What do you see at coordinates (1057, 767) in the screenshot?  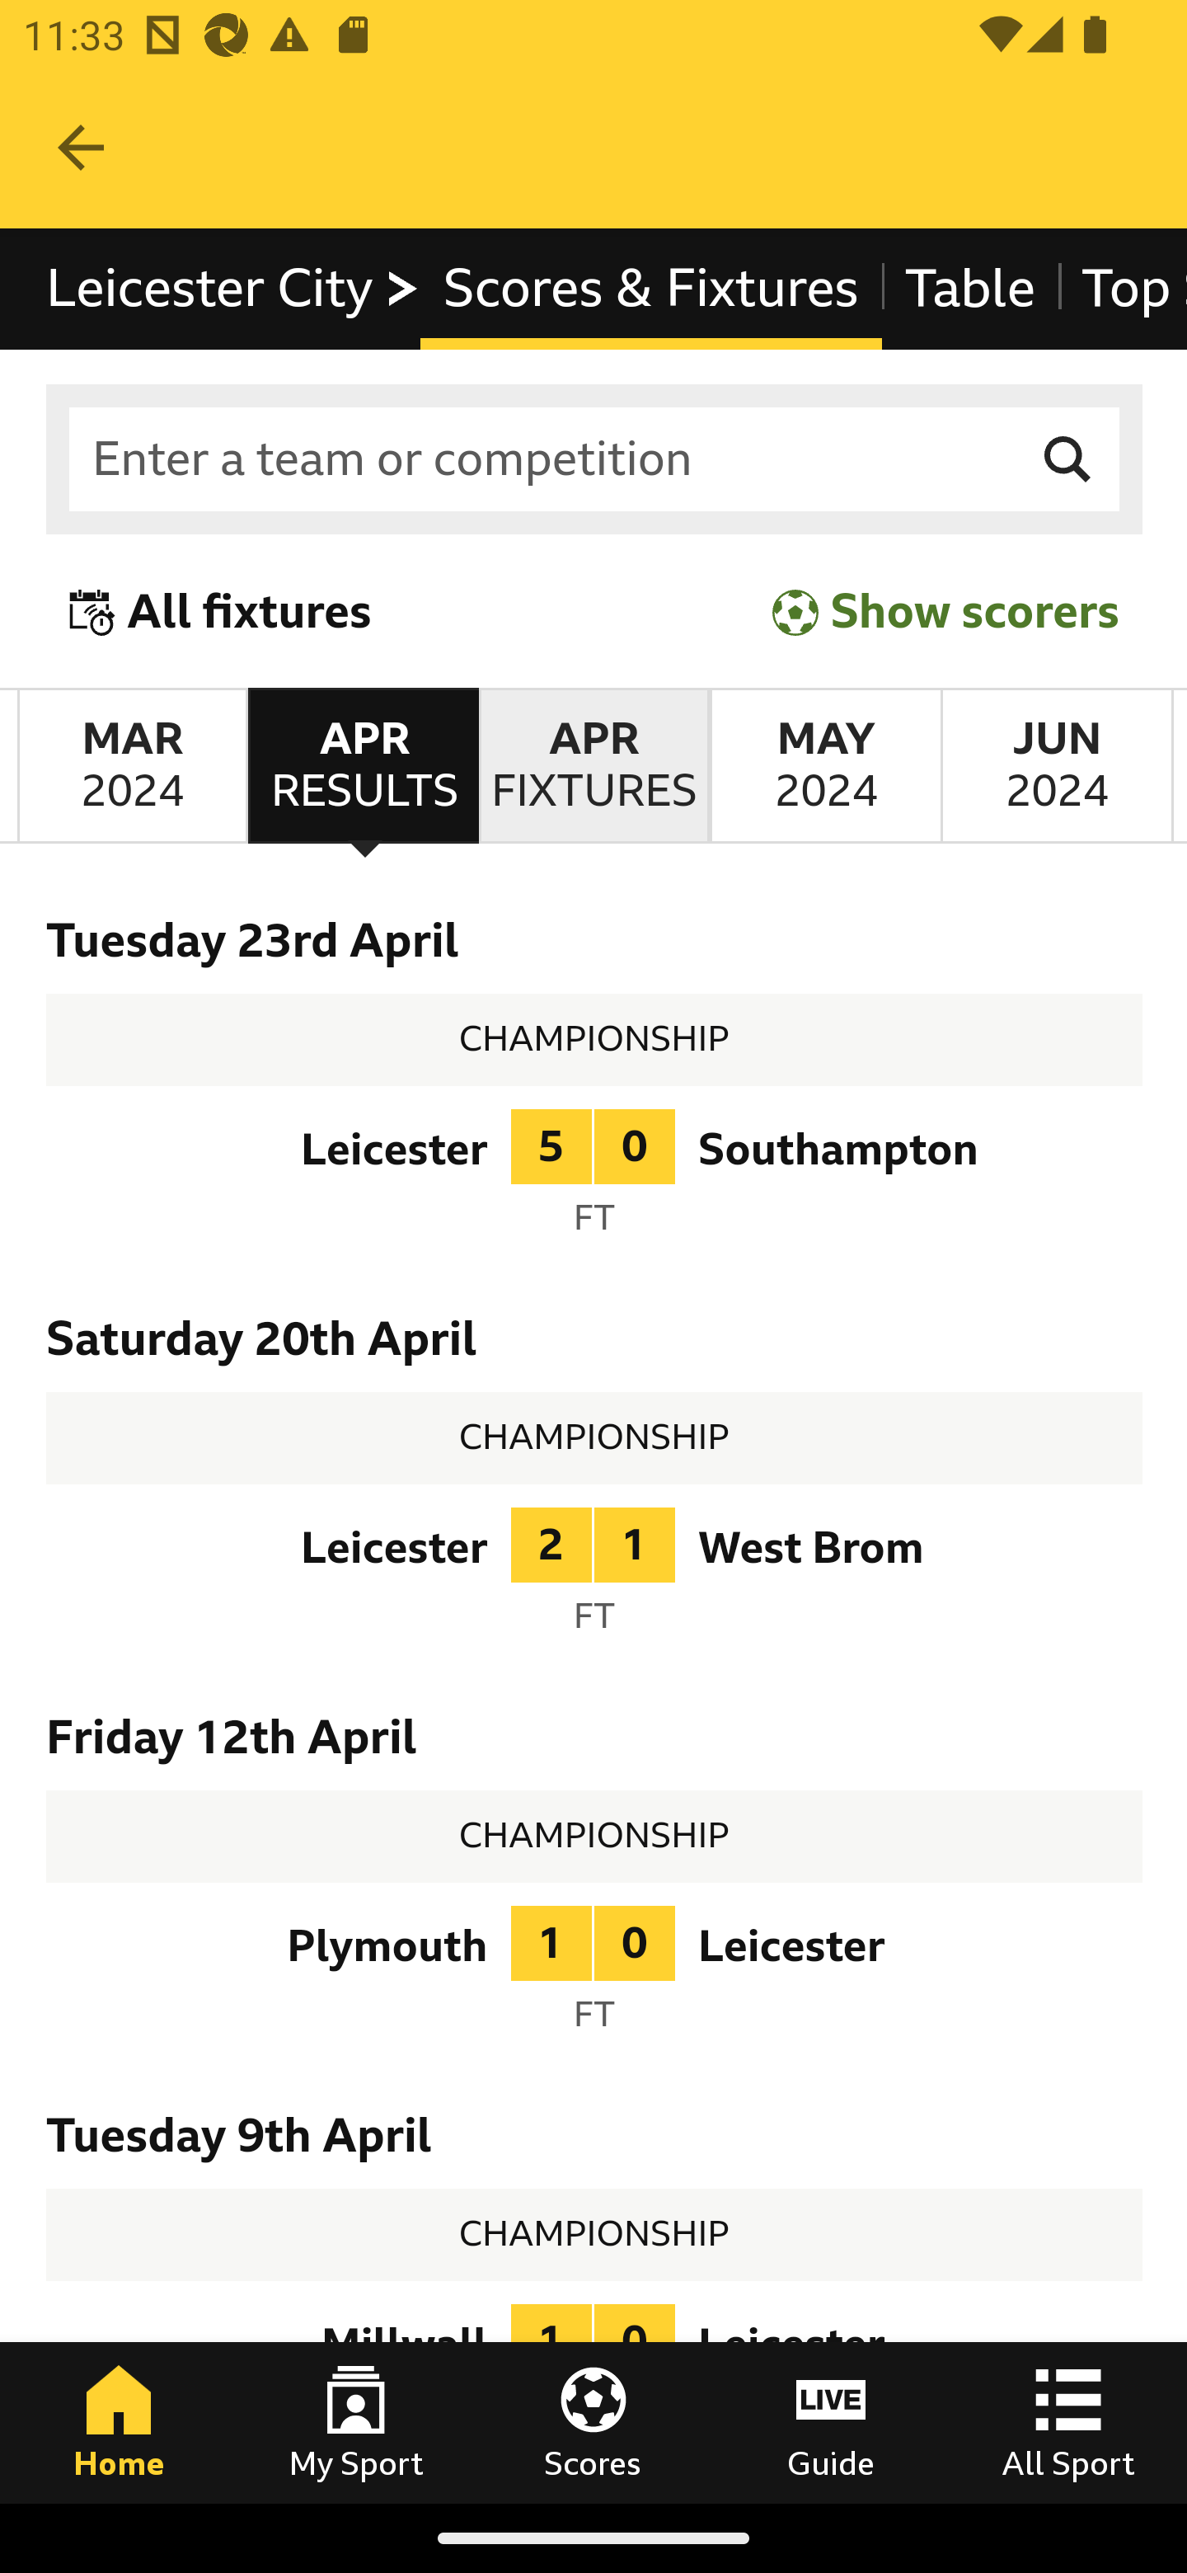 I see `June2024 June 2024` at bounding box center [1057, 767].